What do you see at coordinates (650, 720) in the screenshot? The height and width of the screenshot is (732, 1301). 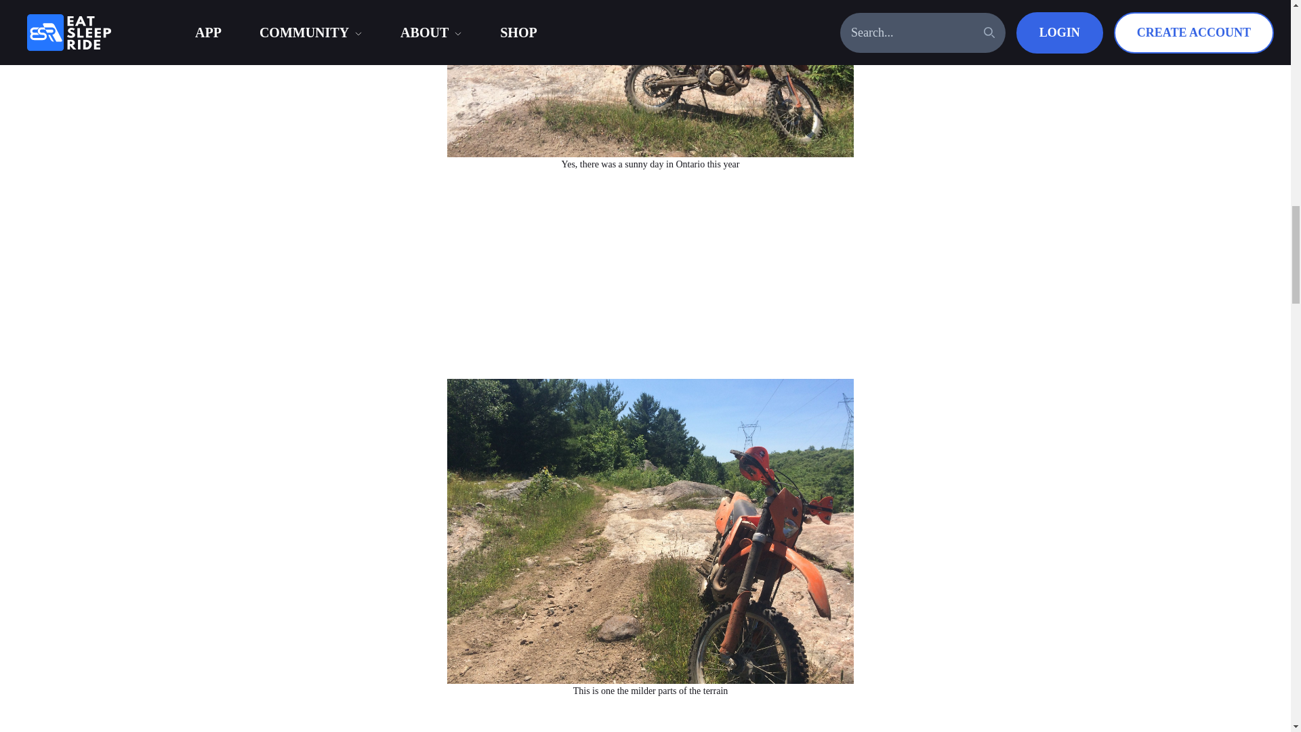 I see `Advertisement` at bounding box center [650, 720].